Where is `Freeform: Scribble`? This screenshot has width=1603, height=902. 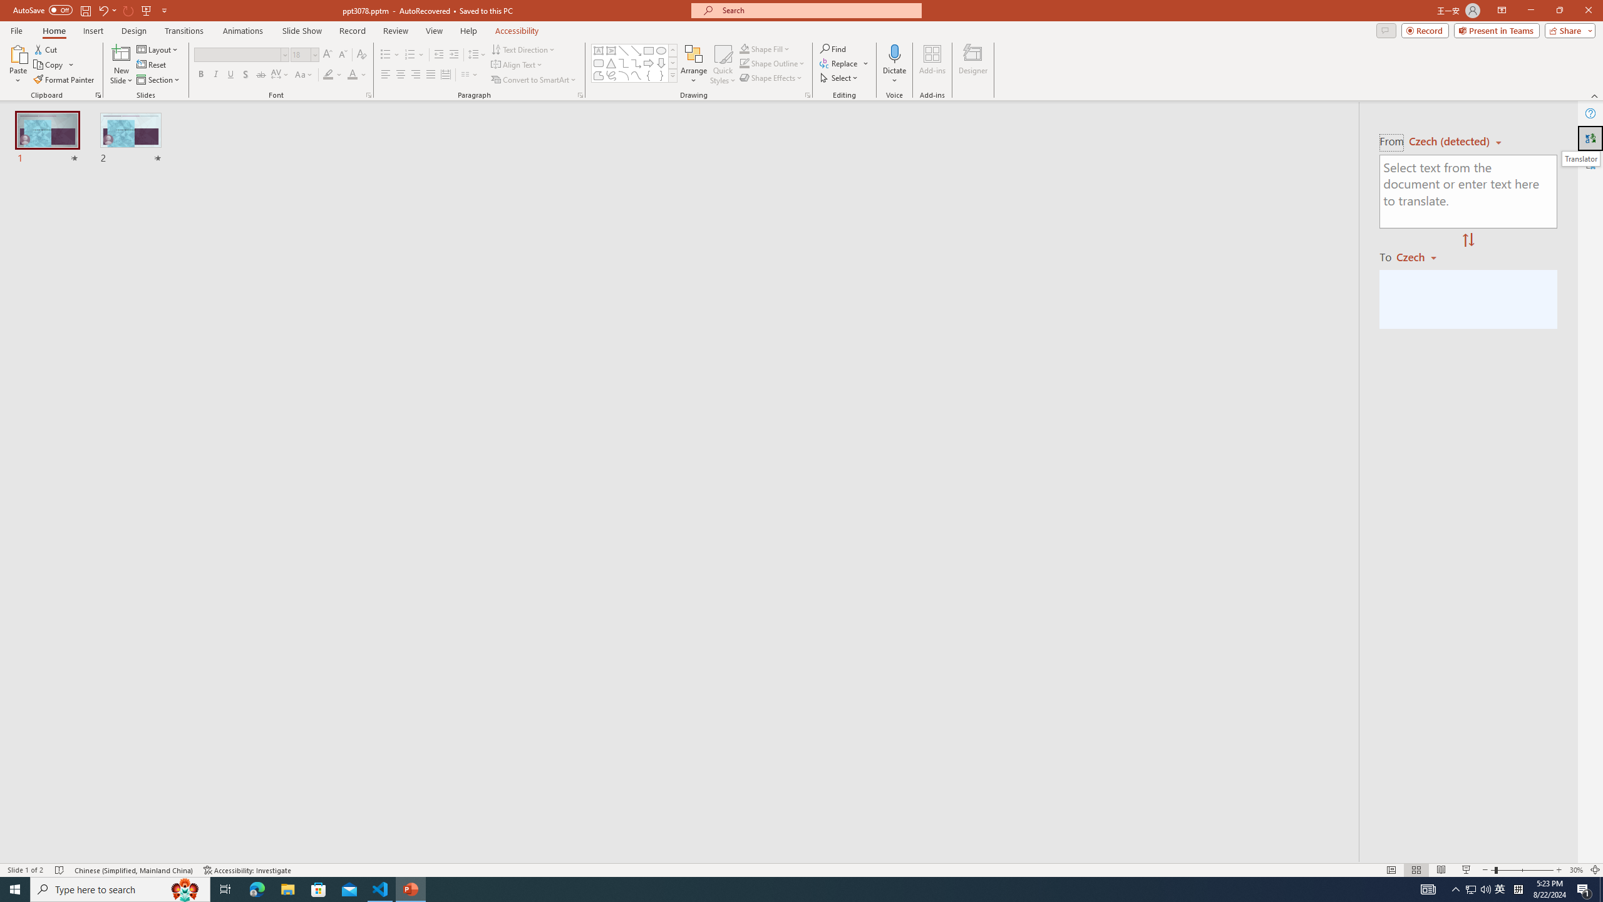
Freeform: Scribble is located at coordinates (611, 75).